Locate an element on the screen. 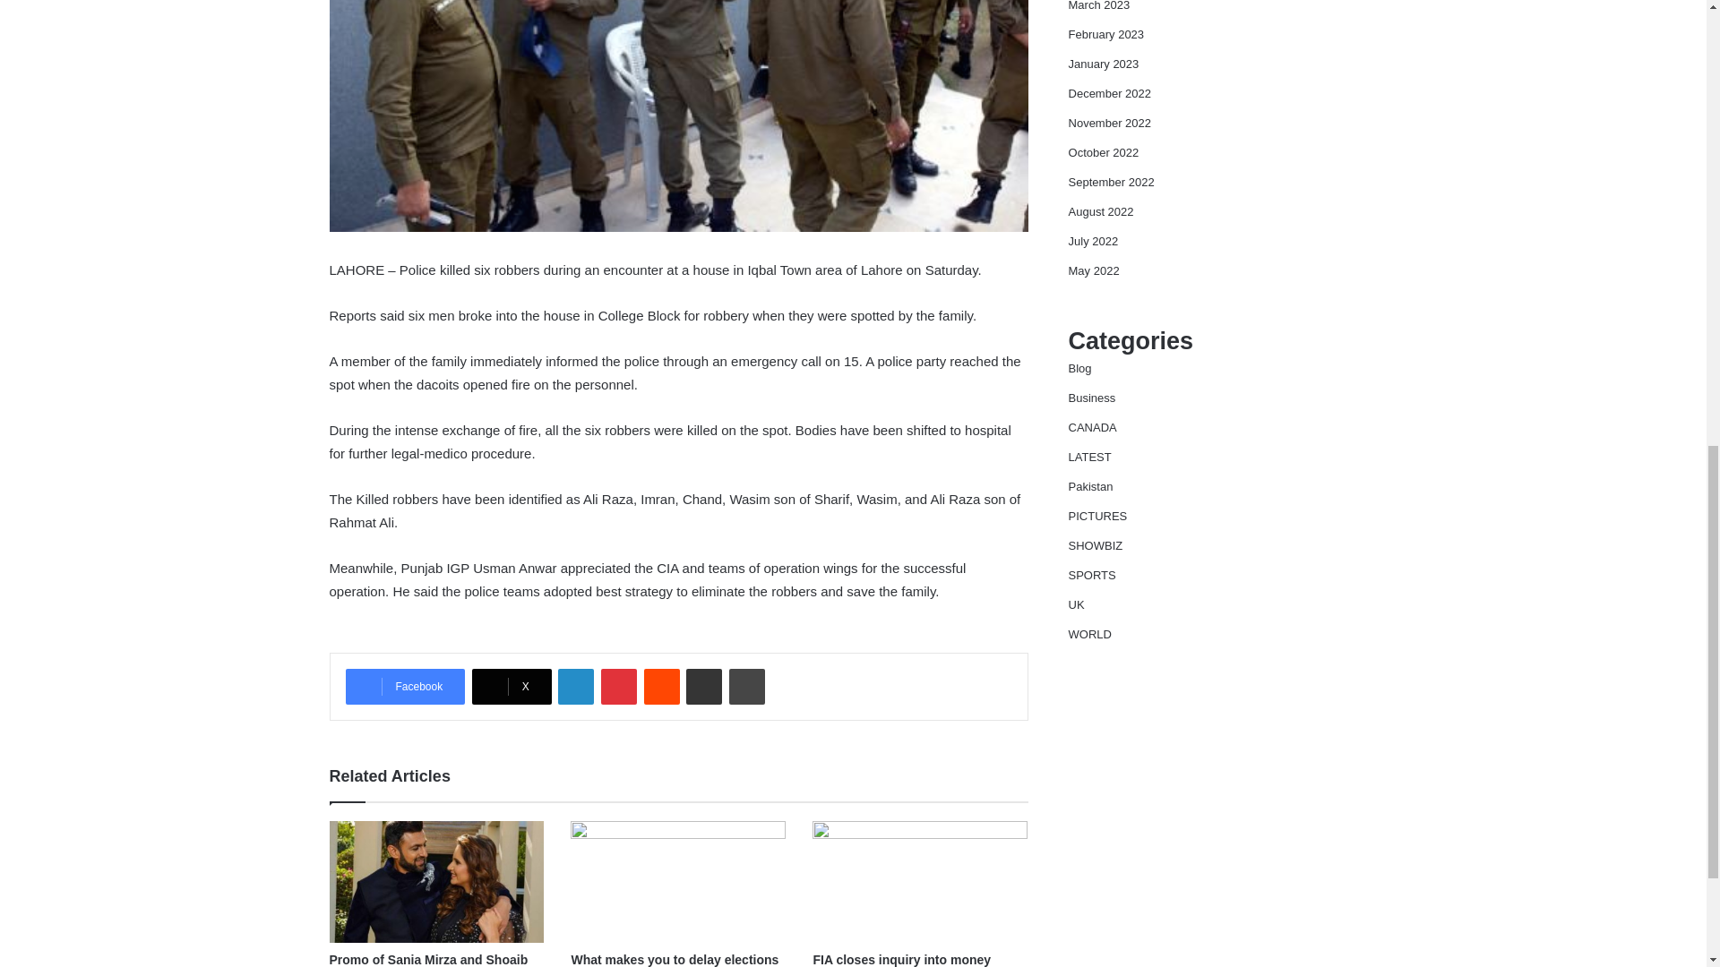  X is located at coordinates (512, 687).